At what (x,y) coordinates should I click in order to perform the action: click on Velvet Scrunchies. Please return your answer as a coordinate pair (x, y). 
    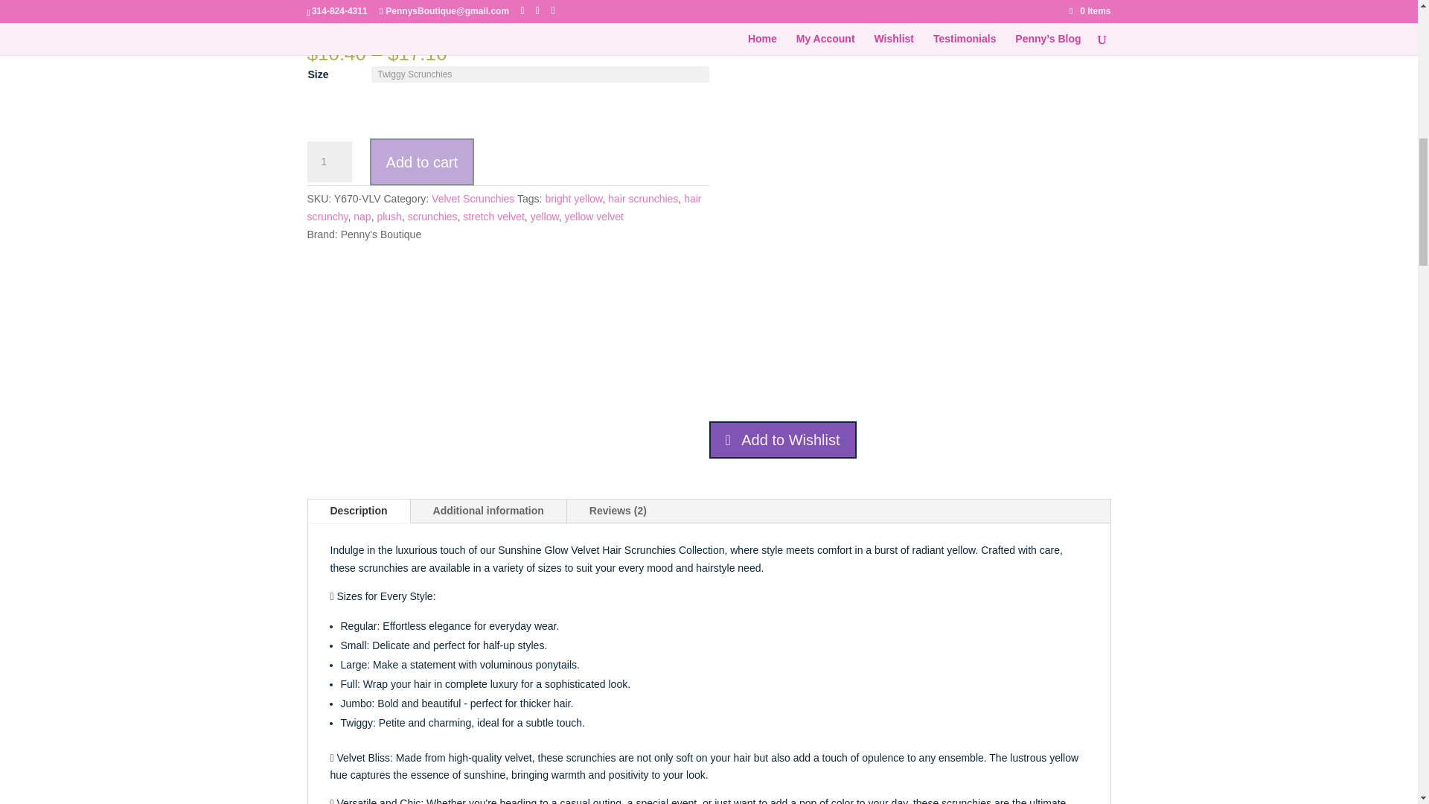
    Looking at the image, I should click on (473, 199).